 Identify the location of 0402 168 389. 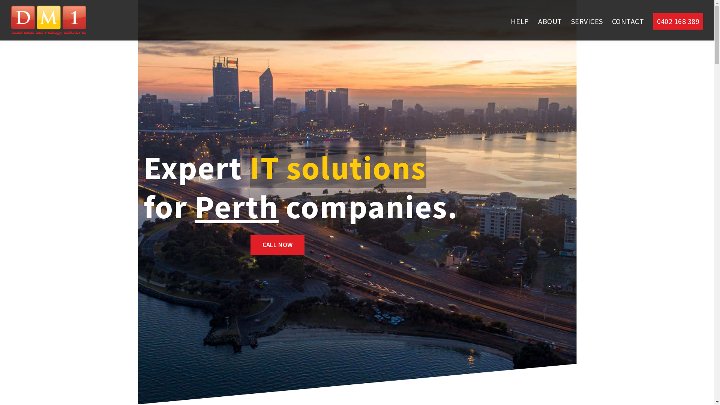
(678, 21).